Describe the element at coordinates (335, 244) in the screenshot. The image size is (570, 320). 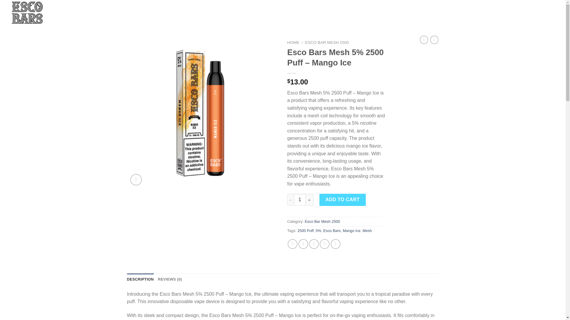
I see `Share on LinkedIn` at that location.